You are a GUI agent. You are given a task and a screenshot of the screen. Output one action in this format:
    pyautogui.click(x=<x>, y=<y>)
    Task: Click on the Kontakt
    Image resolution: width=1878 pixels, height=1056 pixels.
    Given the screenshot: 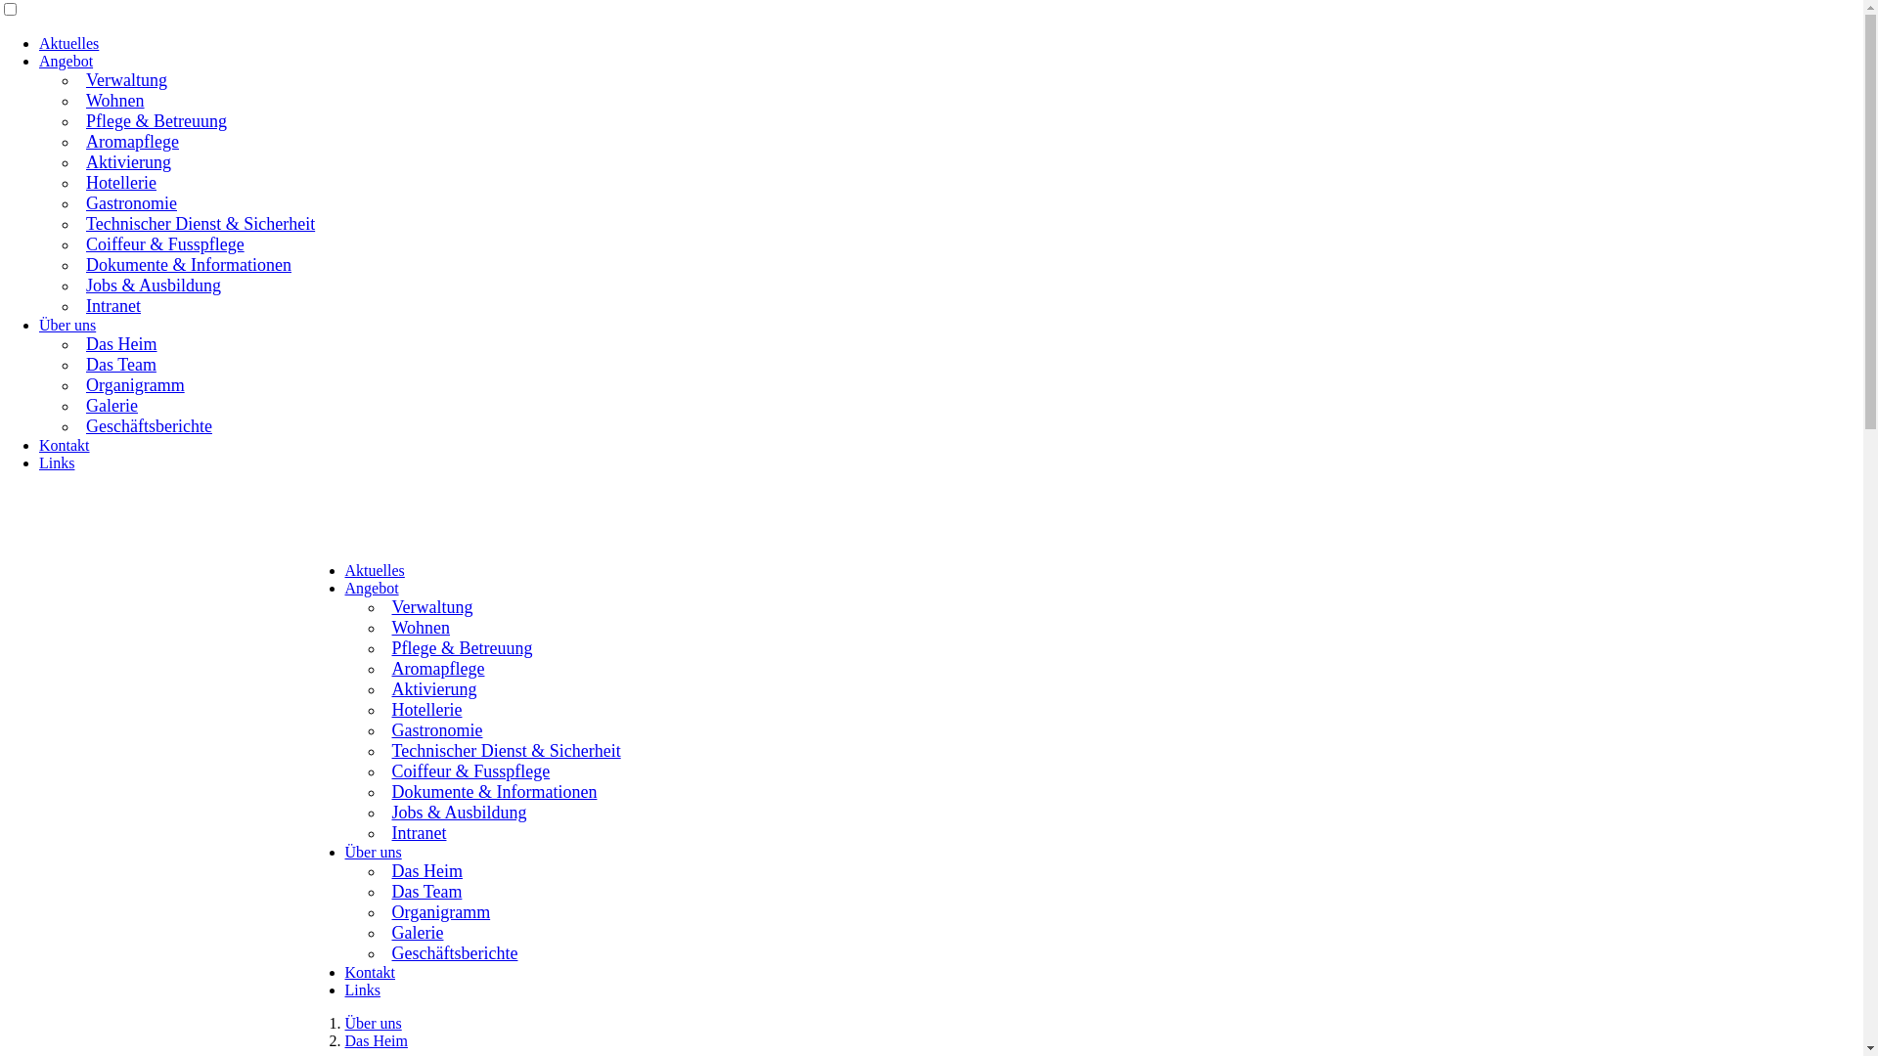 What is the action you would take?
    pyautogui.click(x=65, y=445)
    